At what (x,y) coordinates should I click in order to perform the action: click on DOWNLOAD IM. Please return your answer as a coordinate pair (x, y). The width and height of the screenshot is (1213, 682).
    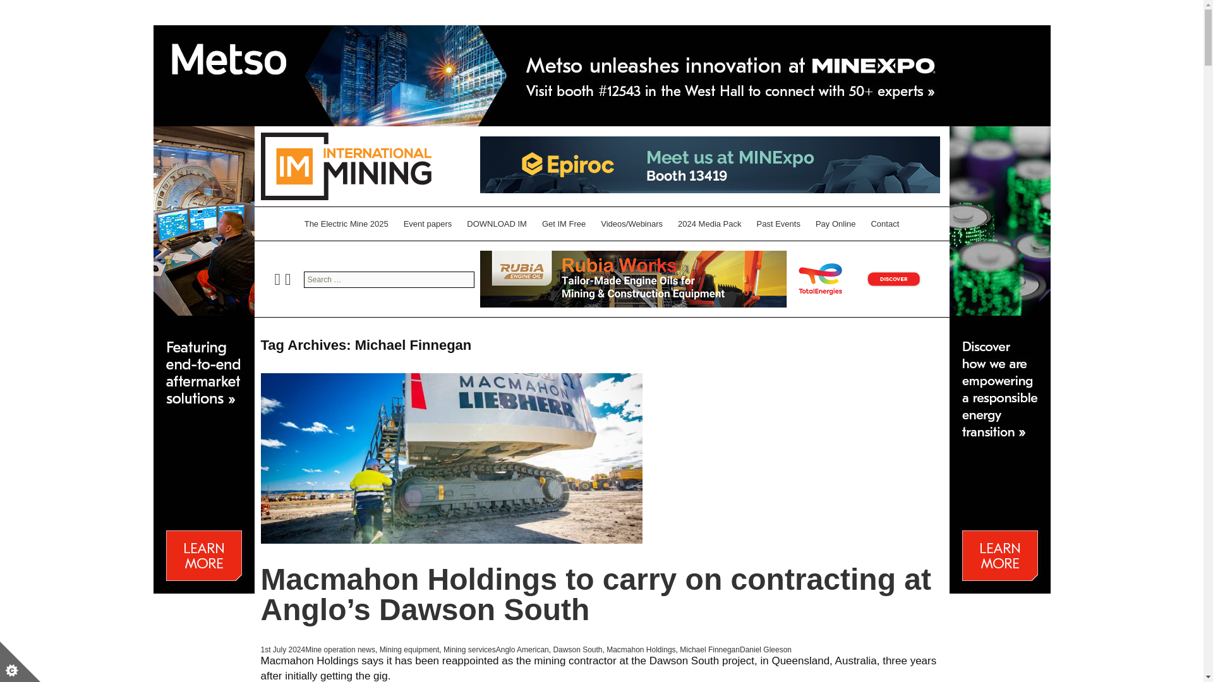
    Looking at the image, I should click on (497, 224).